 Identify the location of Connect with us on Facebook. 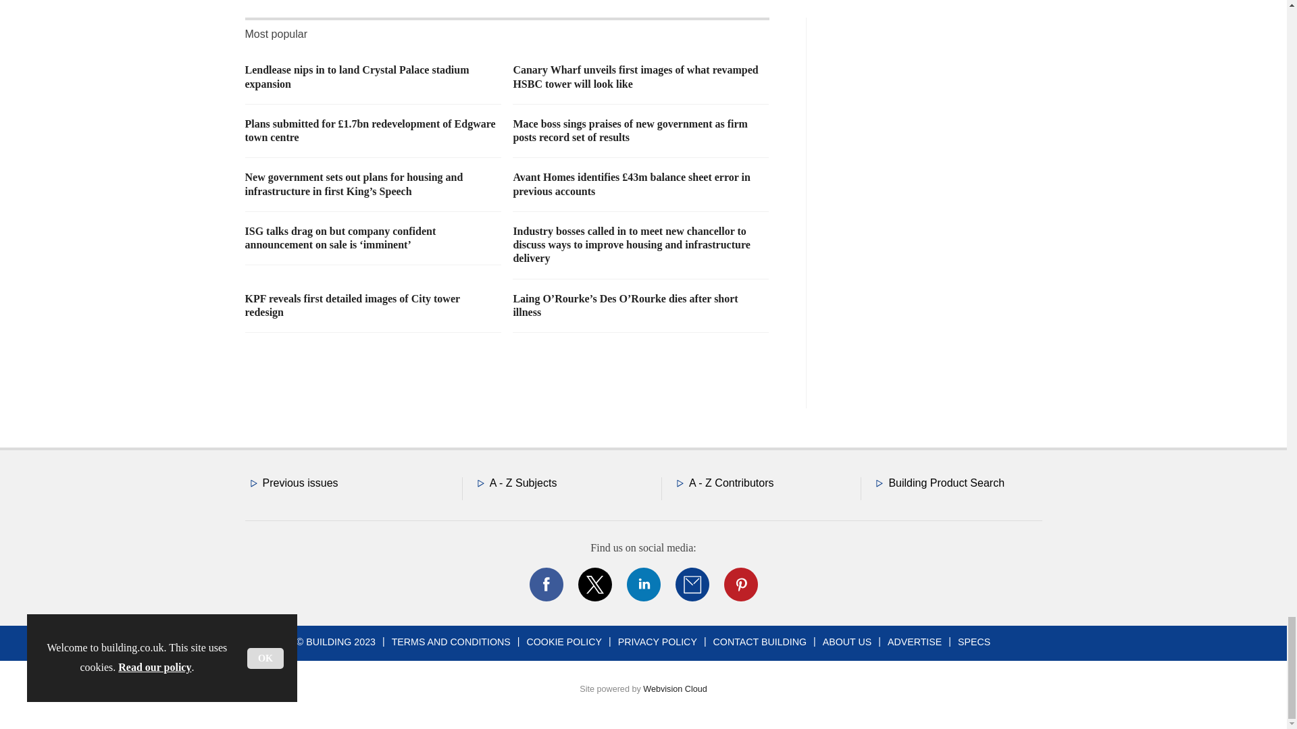
(545, 585).